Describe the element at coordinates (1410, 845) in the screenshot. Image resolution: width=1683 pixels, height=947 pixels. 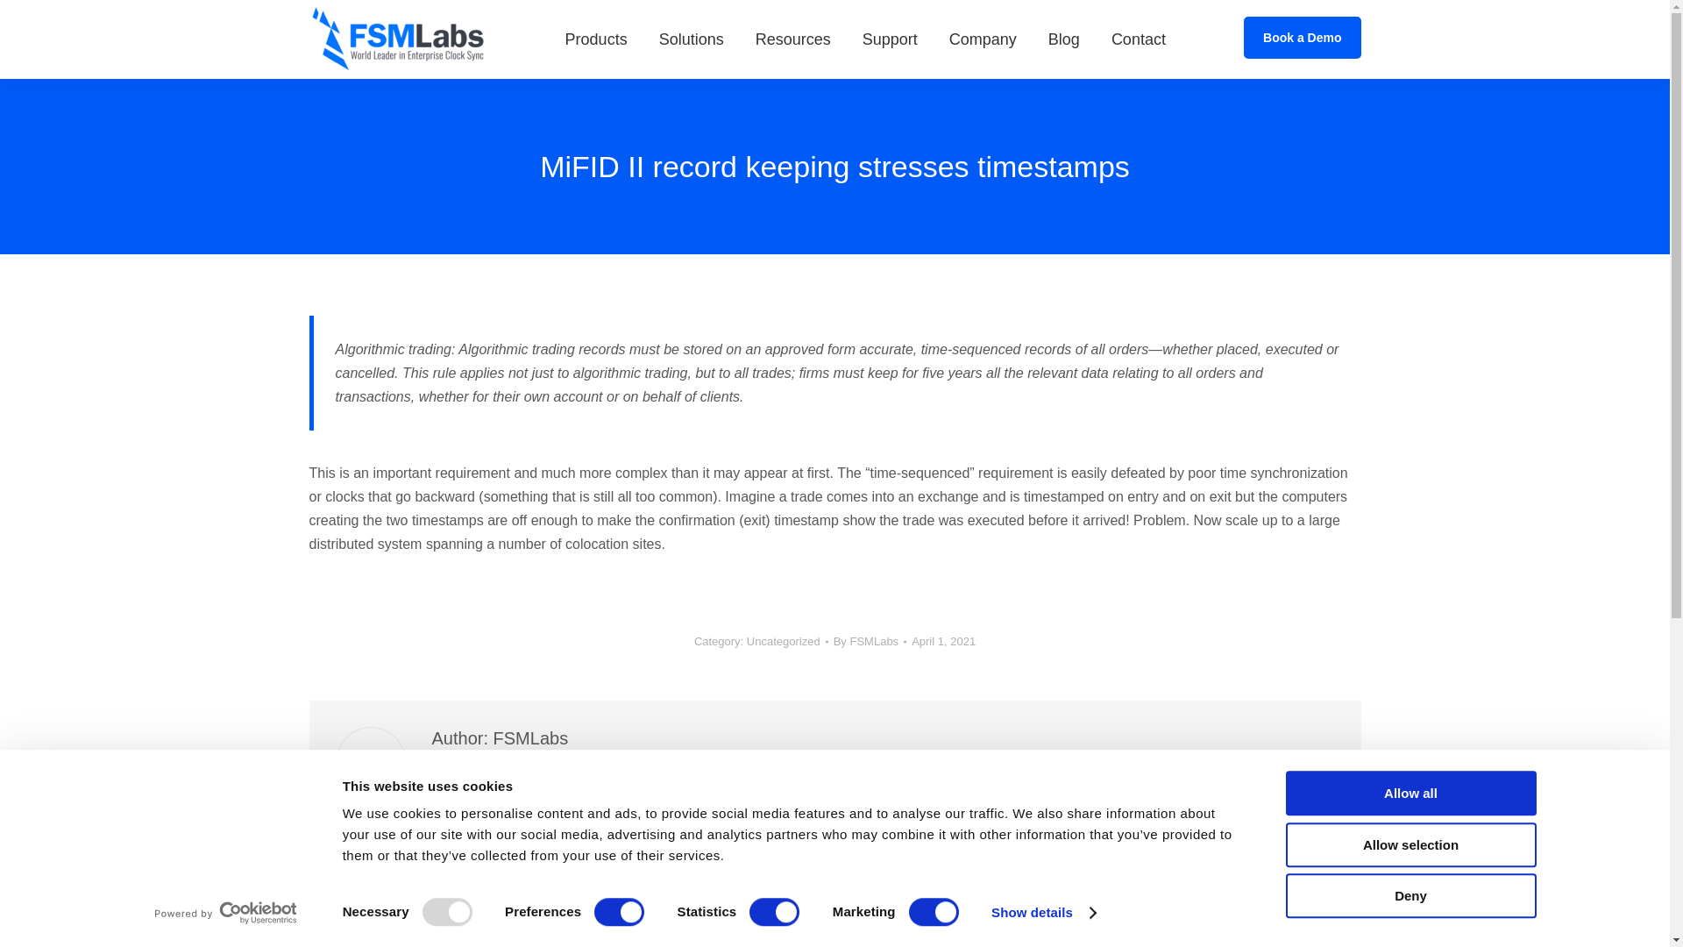
I see `Allow selection` at that location.